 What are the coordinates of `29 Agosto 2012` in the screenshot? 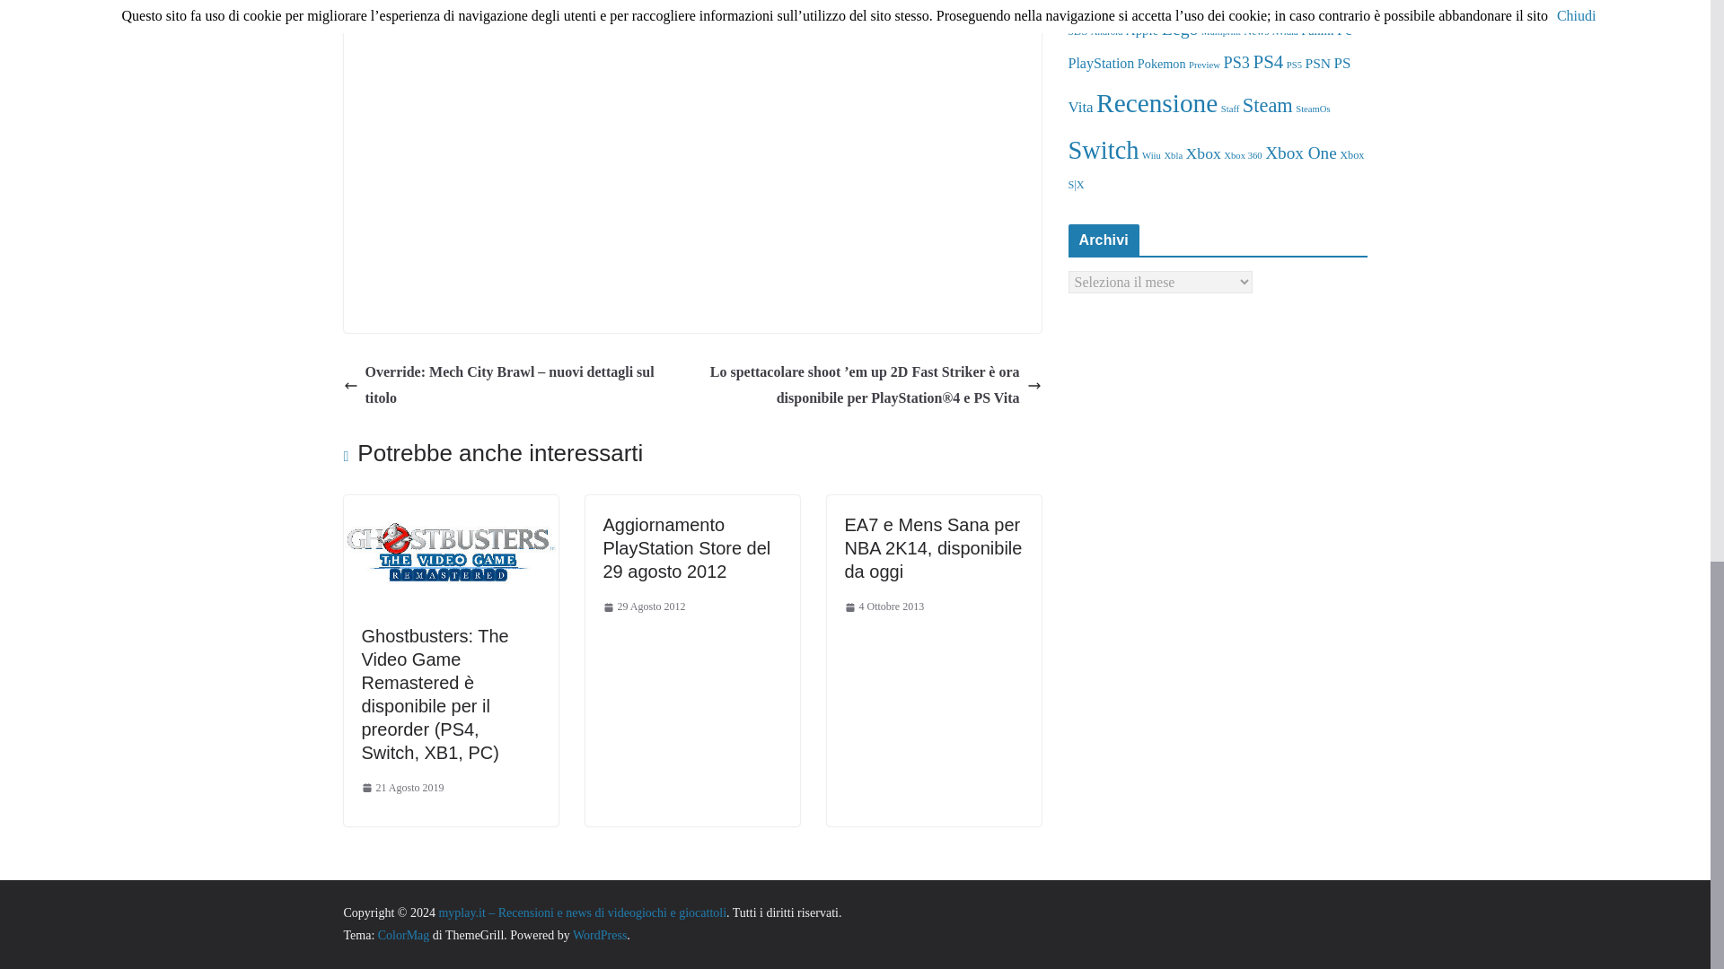 It's located at (645, 607).